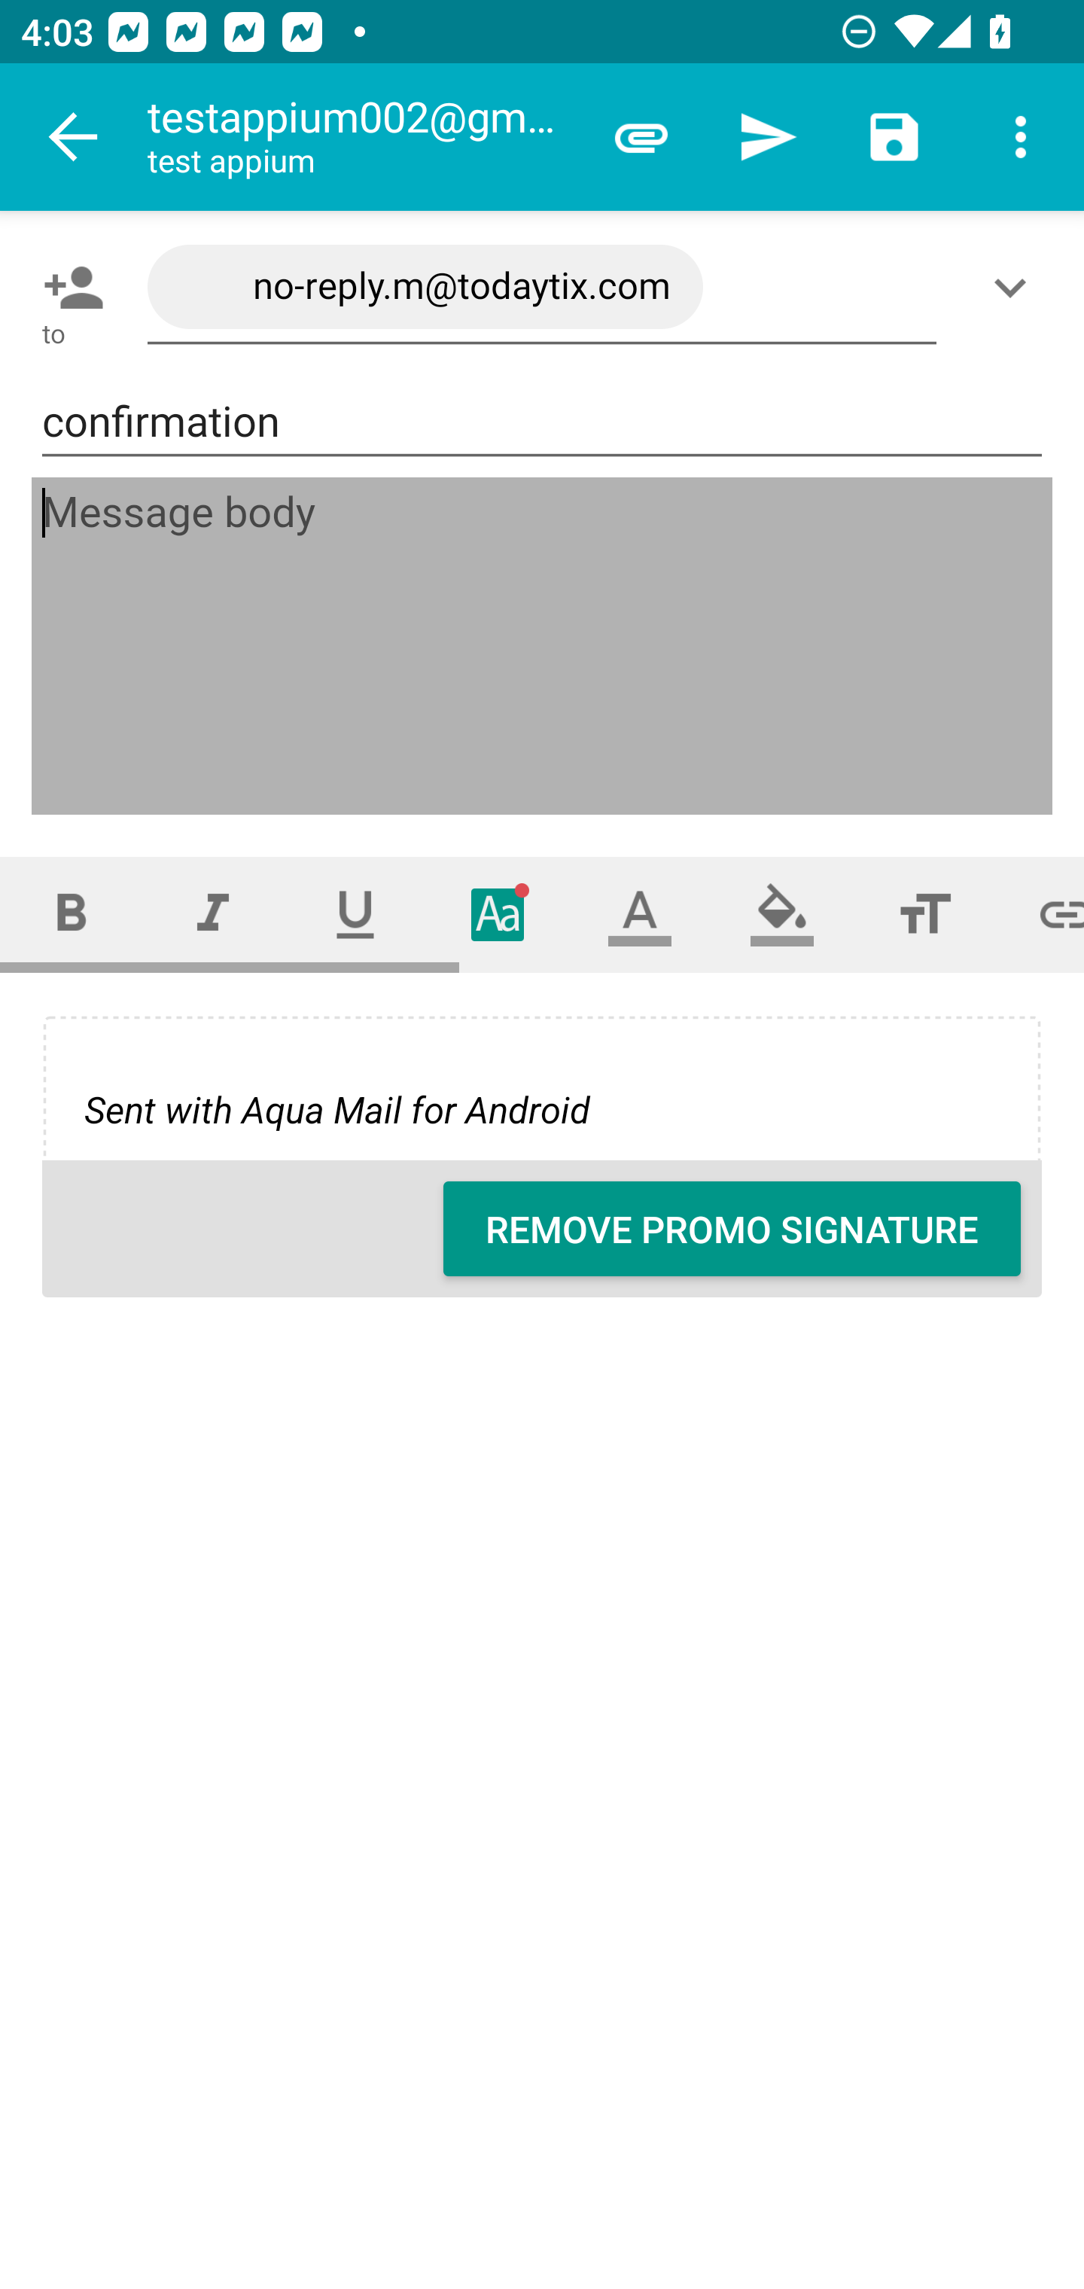 This screenshot has height=2289, width=1084. What do you see at coordinates (768, 137) in the screenshot?
I see `Send` at bounding box center [768, 137].